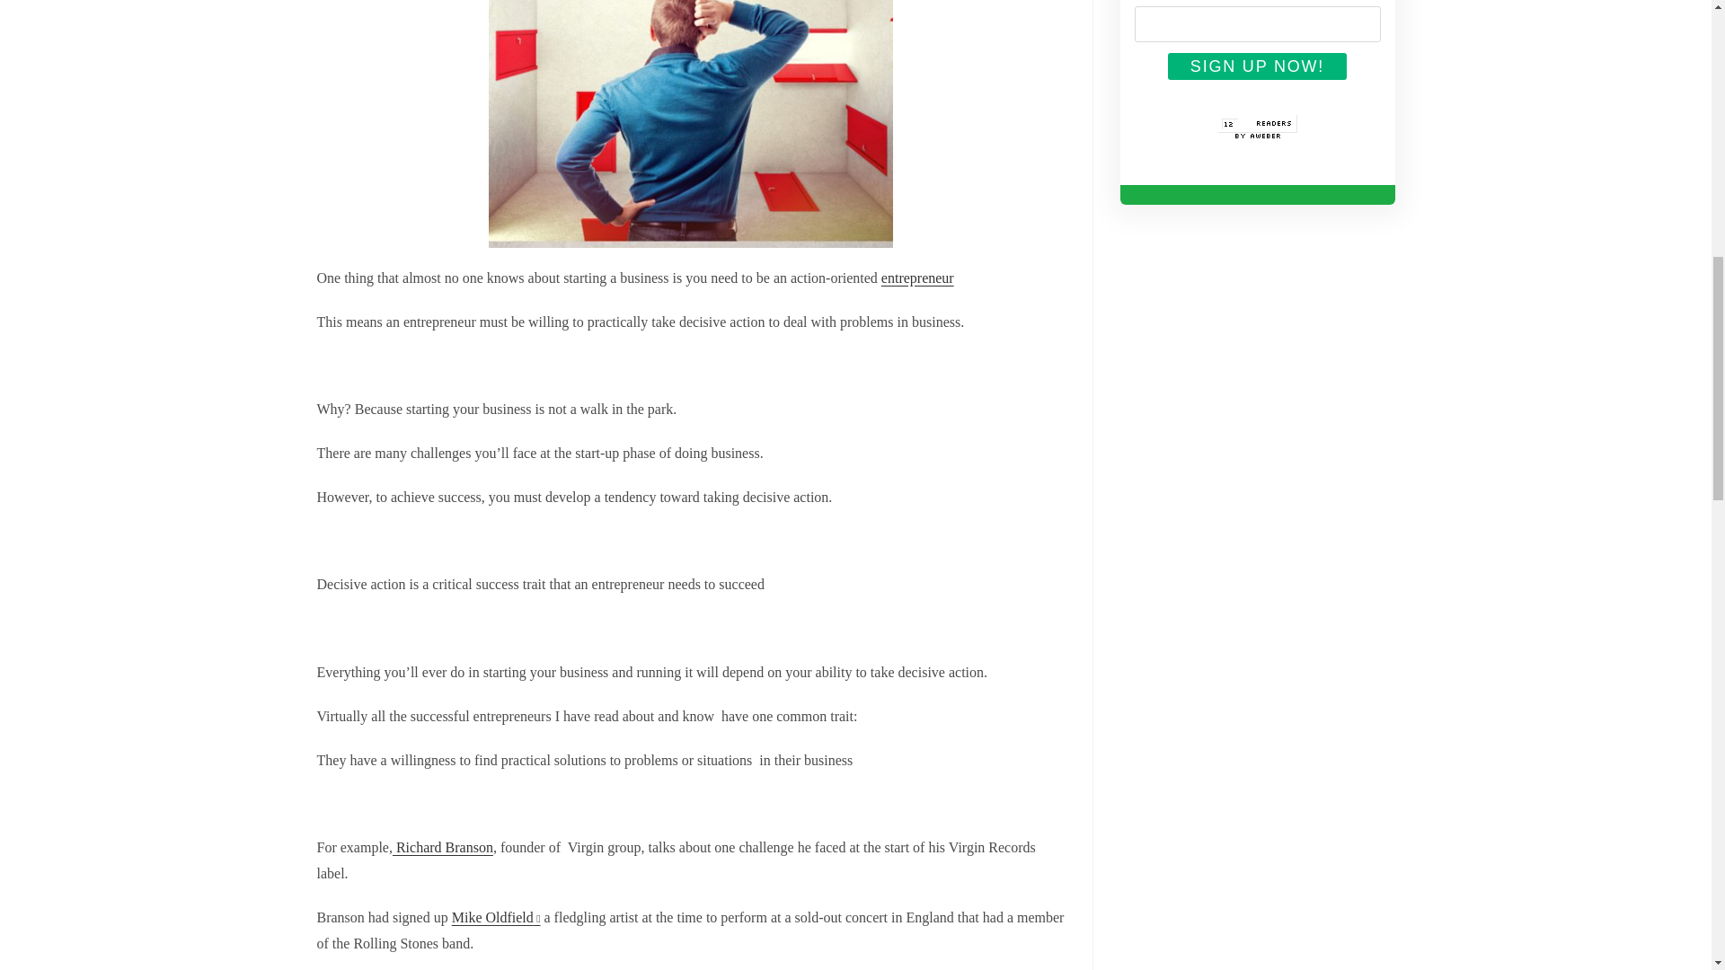 This screenshot has height=970, width=1725. I want to click on AWeber Email Marketing, so click(1258, 145).